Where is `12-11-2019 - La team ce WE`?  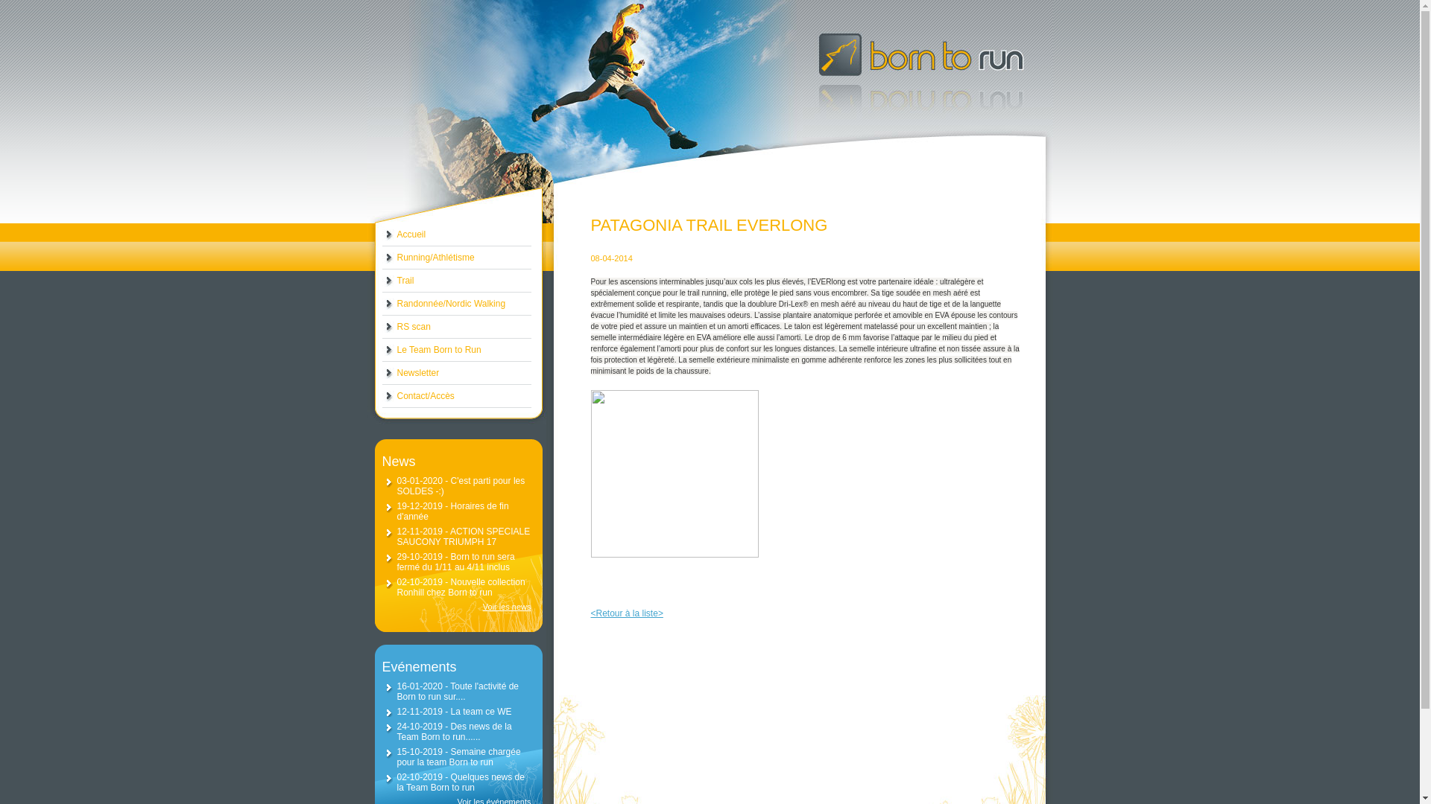
12-11-2019 - La team ce WE is located at coordinates (454, 712).